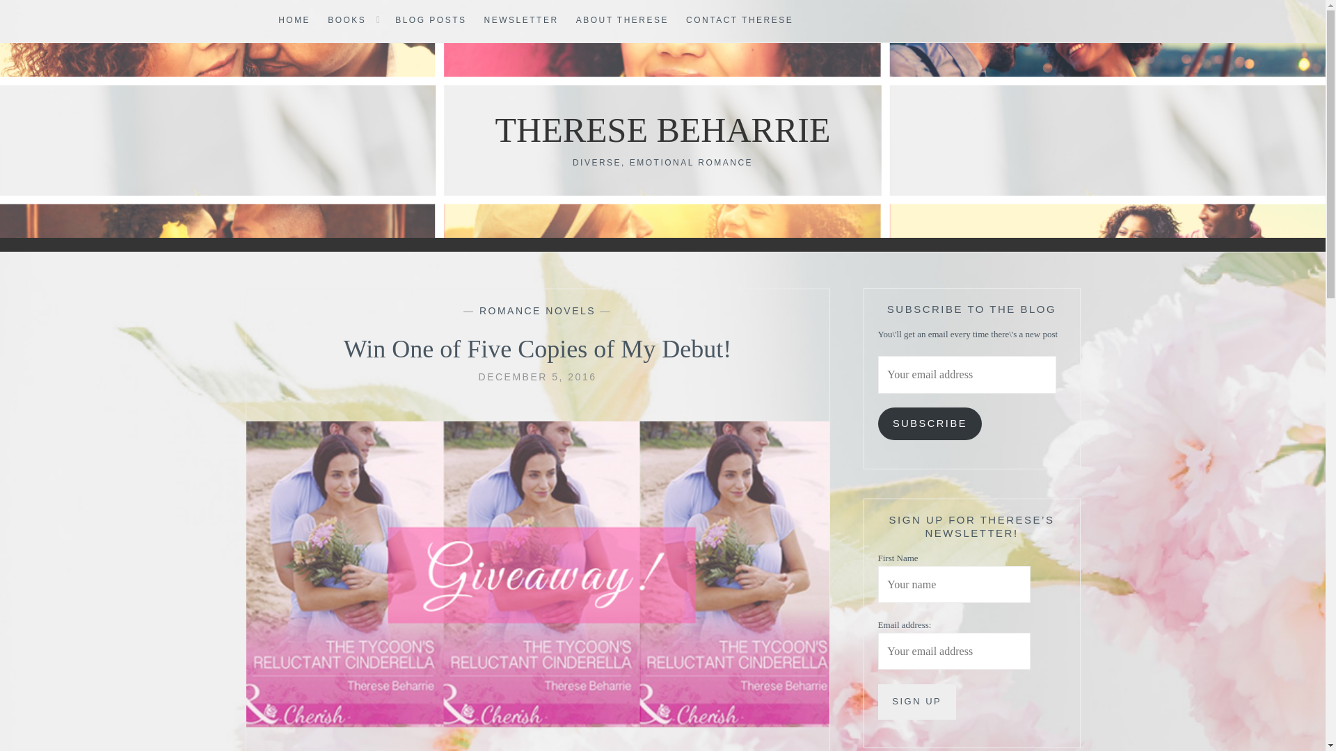  I want to click on ABOUT THERESE, so click(622, 21).